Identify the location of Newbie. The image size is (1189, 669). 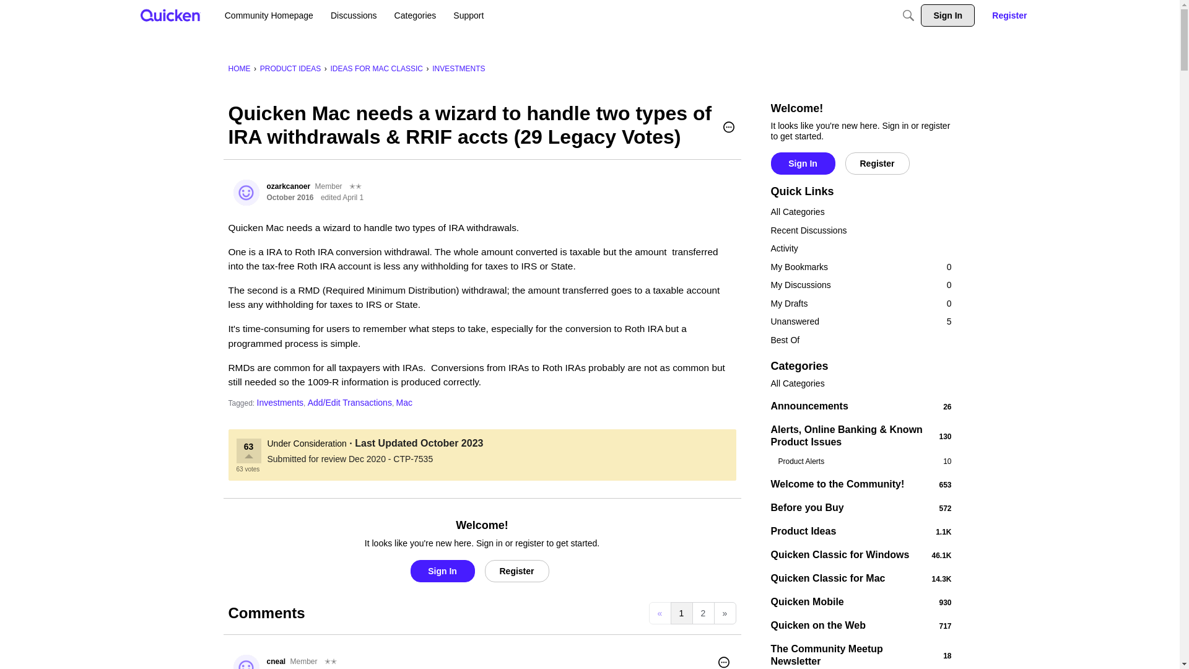
(355, 186).